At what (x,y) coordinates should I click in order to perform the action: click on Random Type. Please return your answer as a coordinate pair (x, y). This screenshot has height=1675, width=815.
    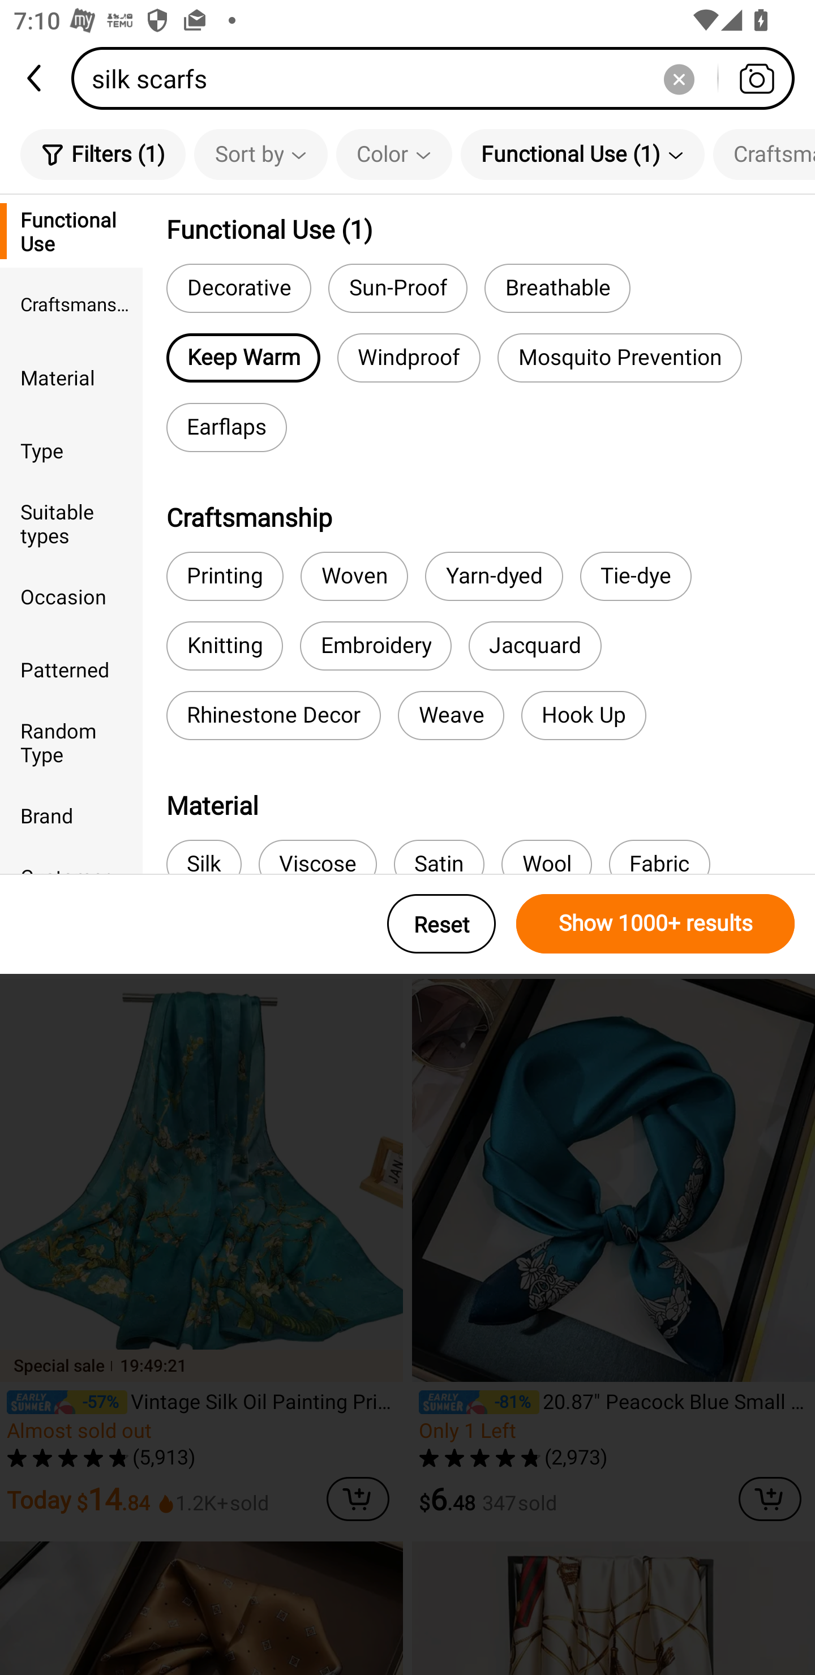
    Looking at the image, I should click on (71, 742).